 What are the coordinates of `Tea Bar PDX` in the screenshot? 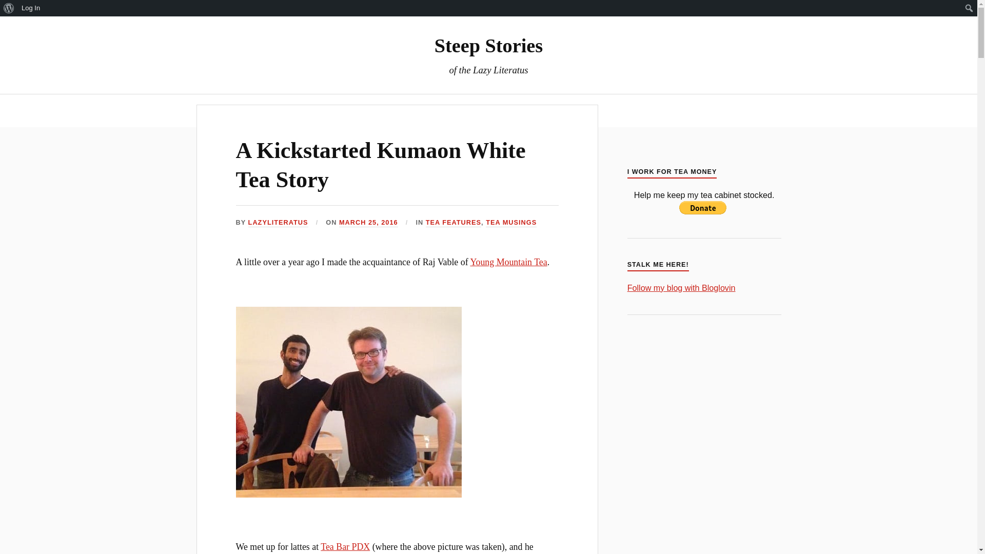 It's located at (345, 547).